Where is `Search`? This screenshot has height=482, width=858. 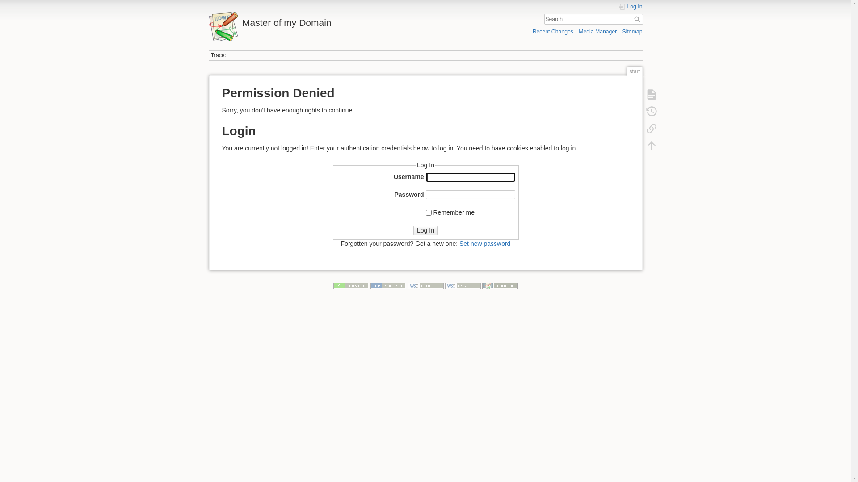 Search is located at coordinates (638, 19).